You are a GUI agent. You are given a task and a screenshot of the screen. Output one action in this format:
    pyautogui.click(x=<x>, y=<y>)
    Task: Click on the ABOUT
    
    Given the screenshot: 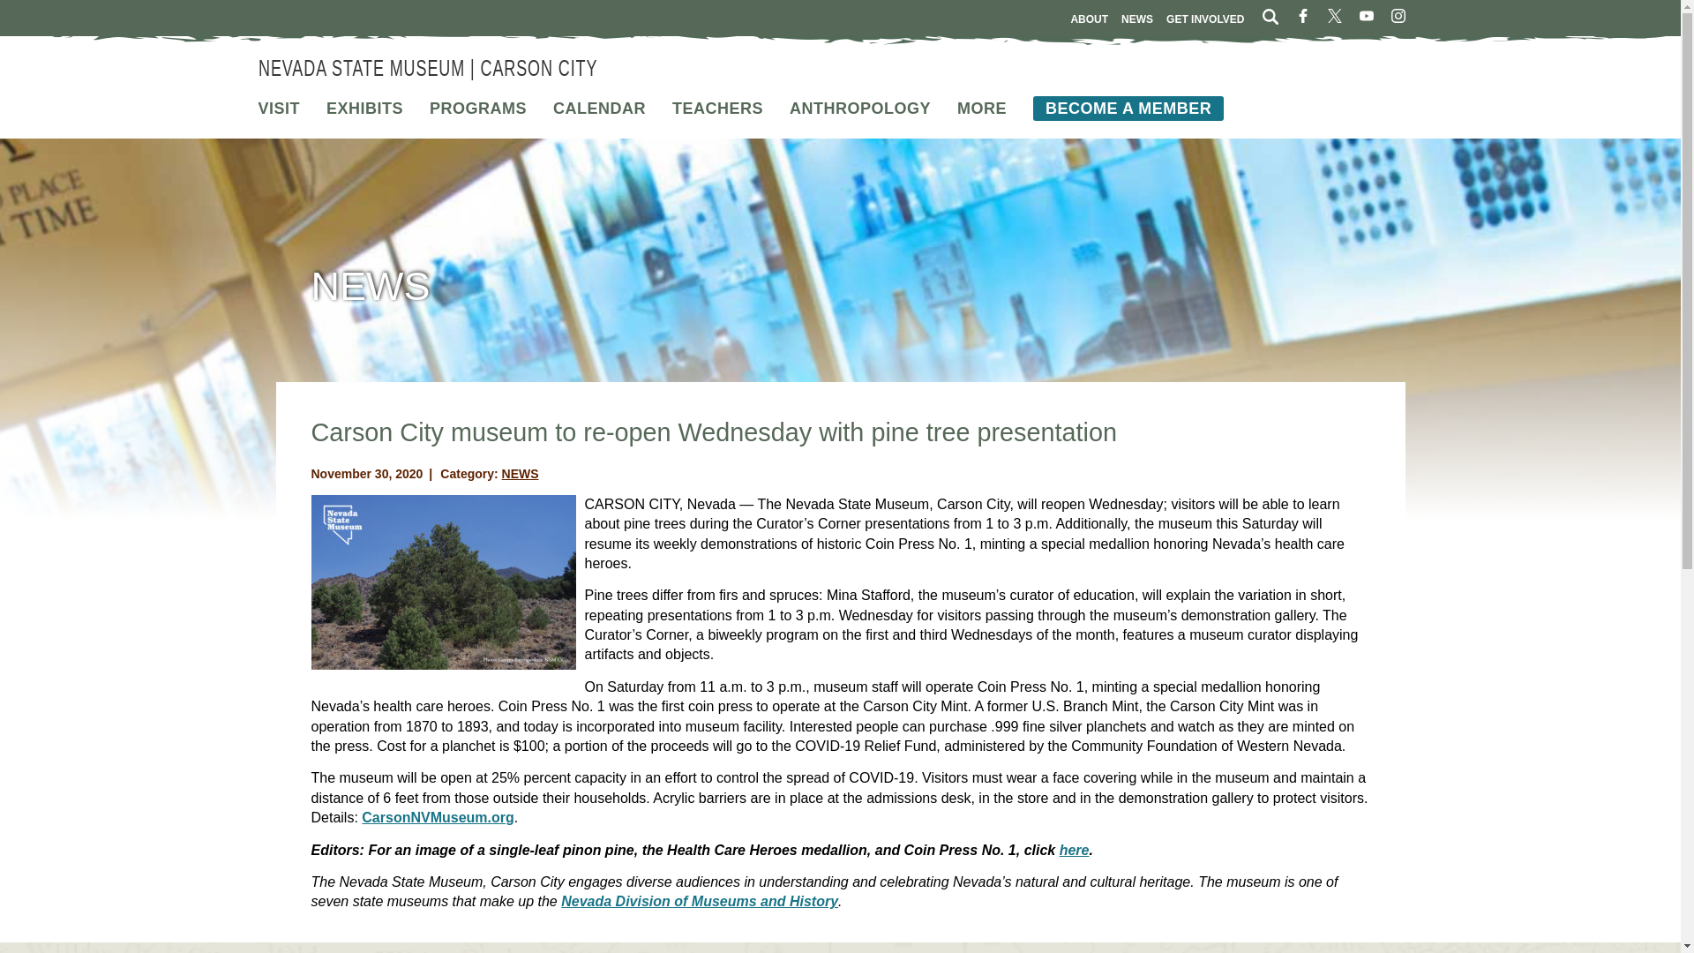 What is the action you would take?
    pyautogui.click(x=1089, y=19)
    